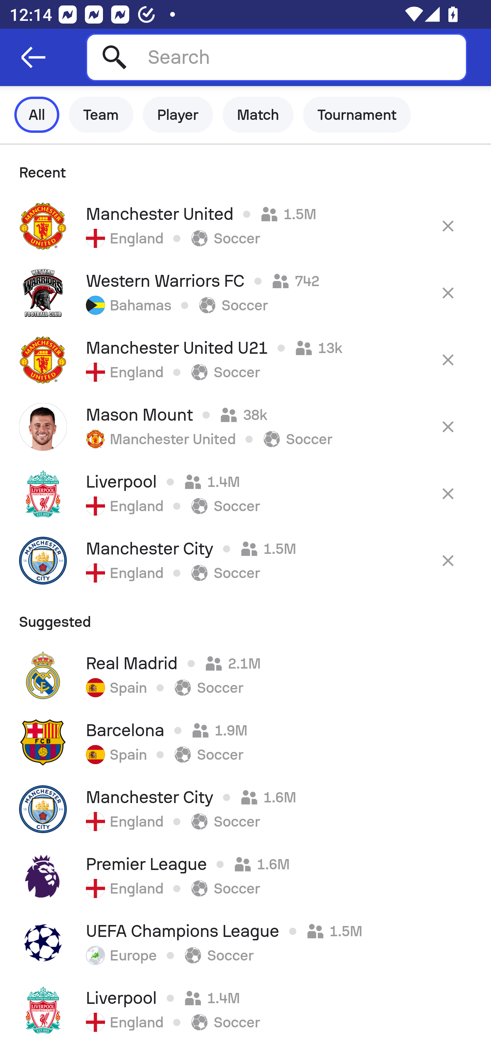 The image size is (491, 1038). What do you see at coordinates (245, 226) in the screenshot?
I see `Manchester United 1.5M England Soccer` at bounding box center [245, 226].